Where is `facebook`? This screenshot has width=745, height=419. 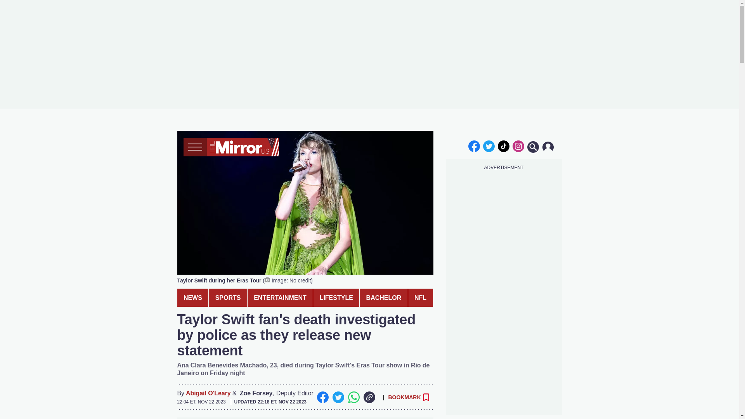
facebook is located at coordinates (474, 146).